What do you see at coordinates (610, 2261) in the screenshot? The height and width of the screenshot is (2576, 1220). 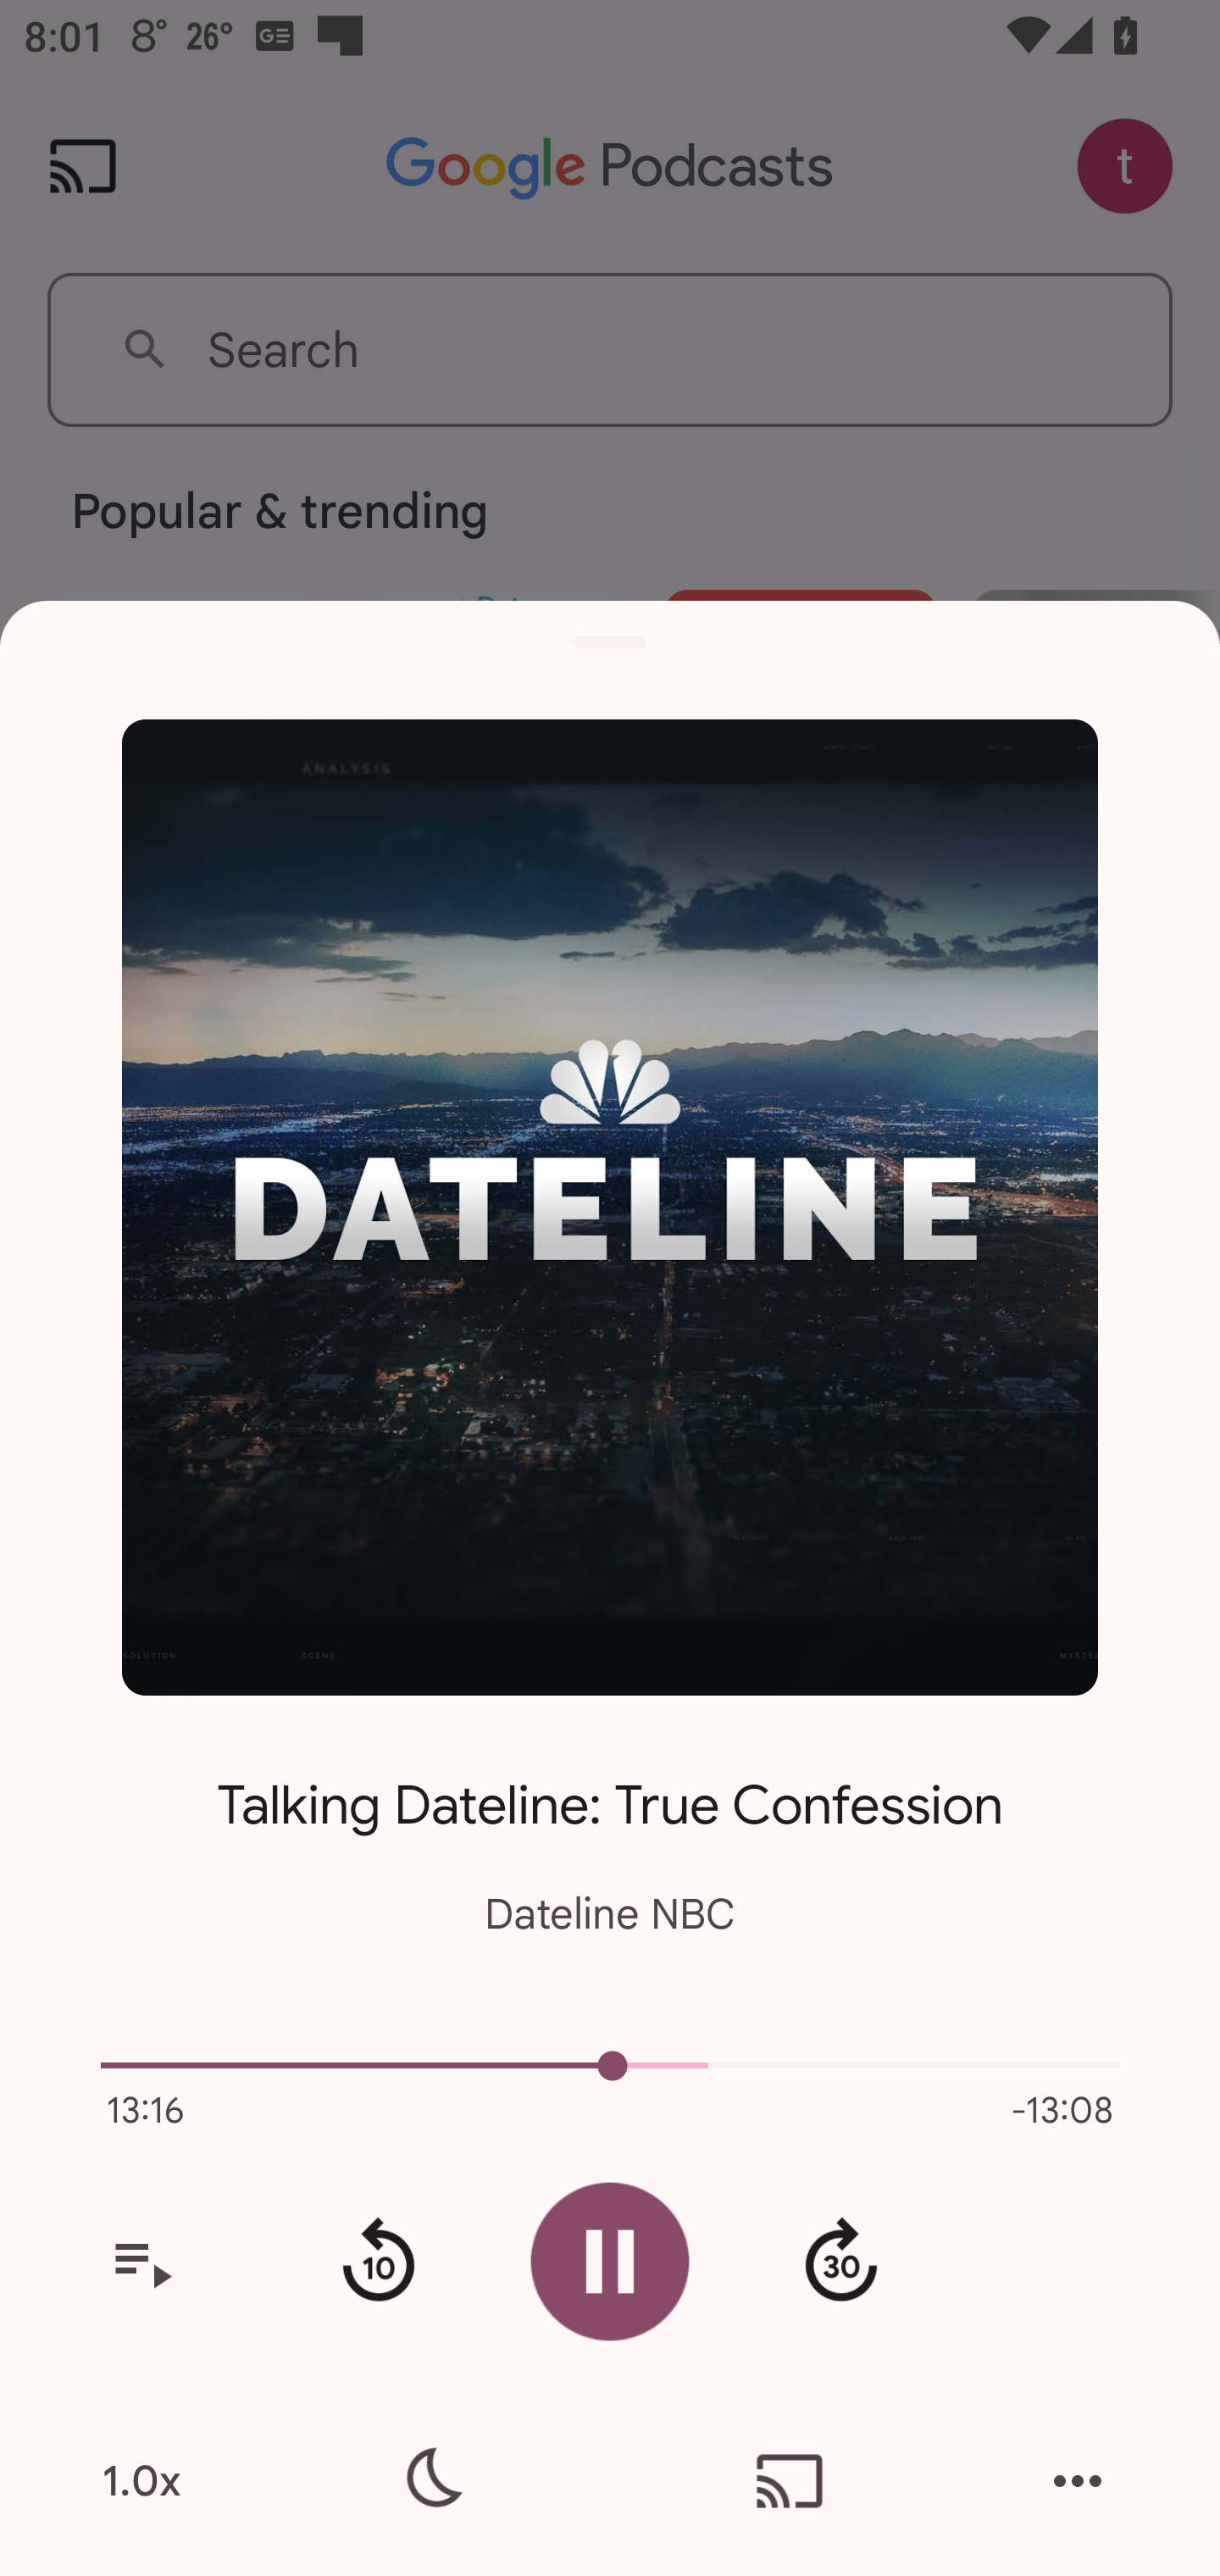 I see `Pause` at bounding box center [610, 2261].